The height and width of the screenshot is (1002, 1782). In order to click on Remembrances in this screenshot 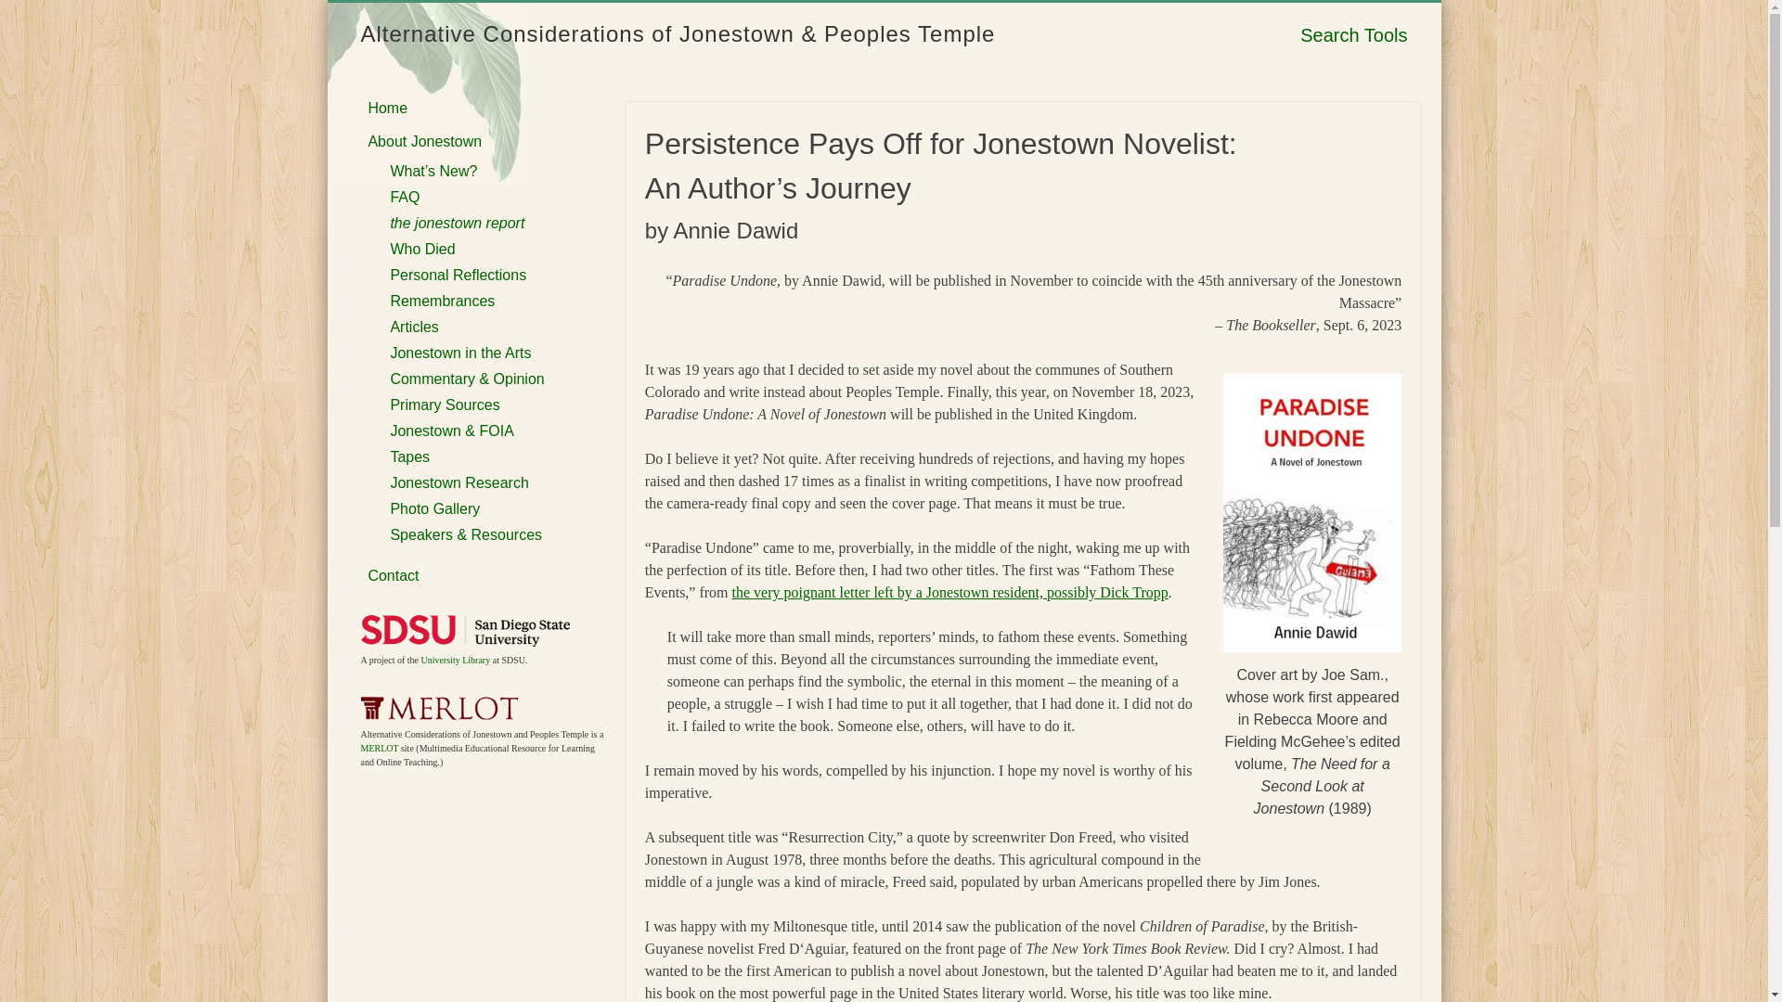, I will do `click(442, 301)`.